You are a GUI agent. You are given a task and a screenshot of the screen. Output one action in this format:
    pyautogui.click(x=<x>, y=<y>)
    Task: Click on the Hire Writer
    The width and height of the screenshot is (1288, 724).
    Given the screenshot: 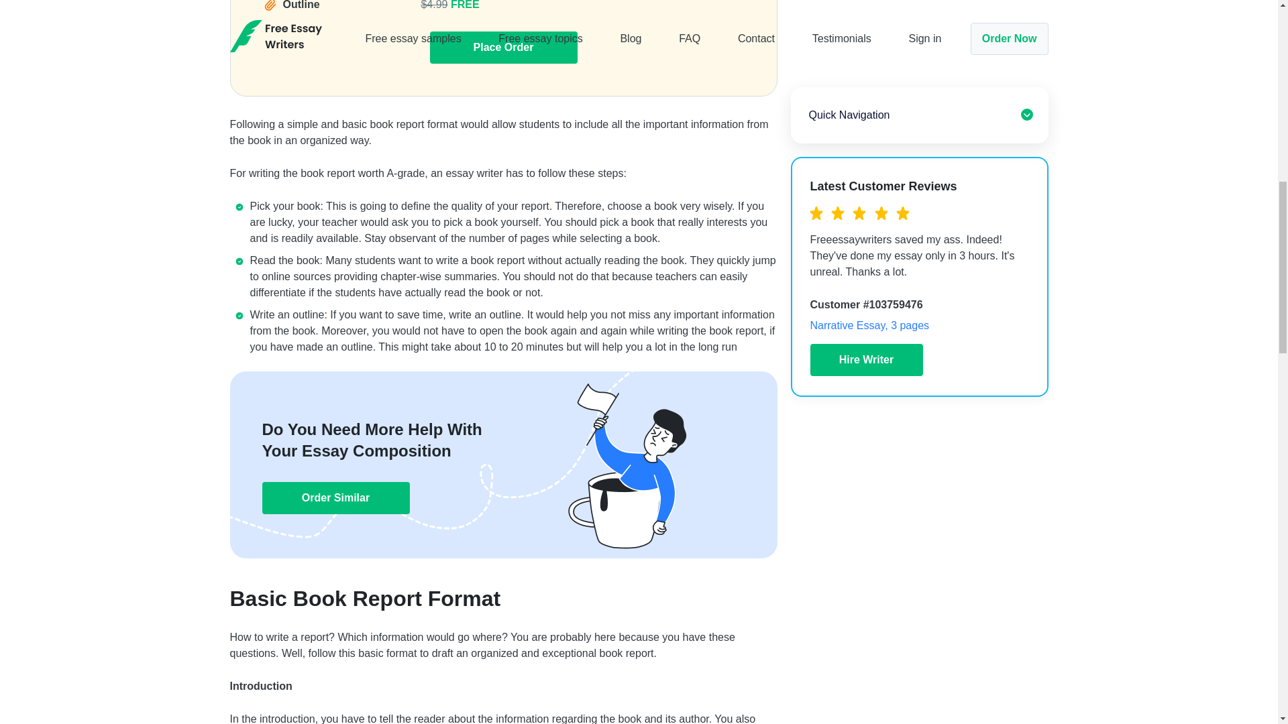 What is the action you would take?
    pyautogui.click(x=867, y=29)
    